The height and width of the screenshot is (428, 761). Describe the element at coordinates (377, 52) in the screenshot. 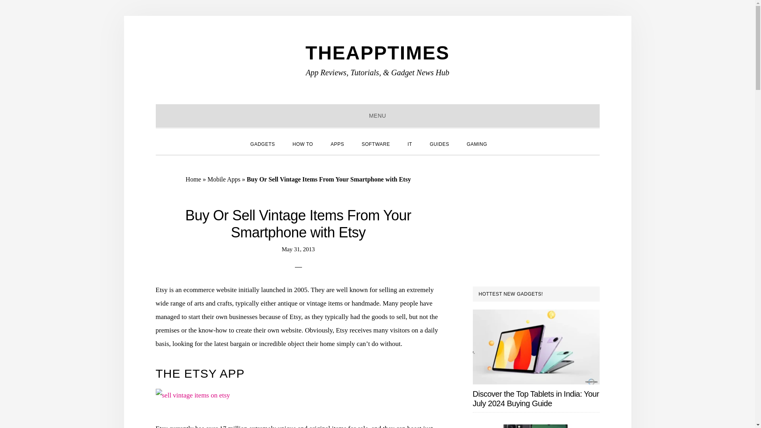

I see `THEAPPTIMES` at that location.